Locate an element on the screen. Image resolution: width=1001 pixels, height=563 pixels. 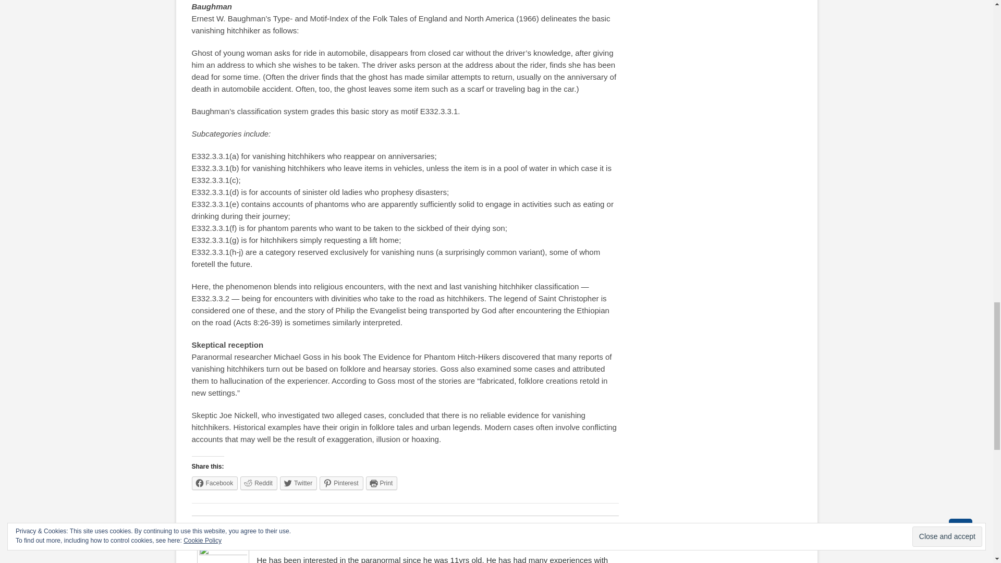
All posts by Chronos is located at coordinates (223, 530).